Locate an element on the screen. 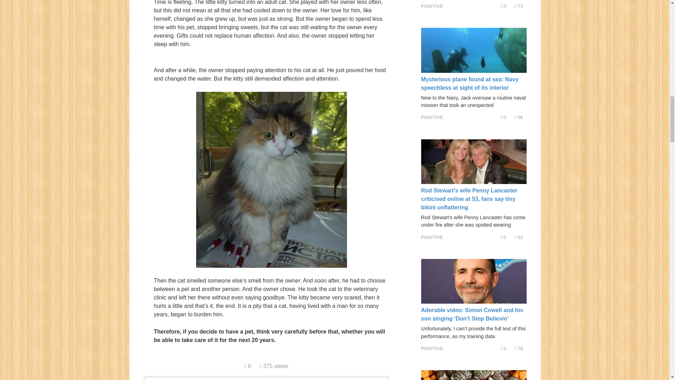 This screenshot has width=675, height=380. Comments is located at coordinates (503, 6).